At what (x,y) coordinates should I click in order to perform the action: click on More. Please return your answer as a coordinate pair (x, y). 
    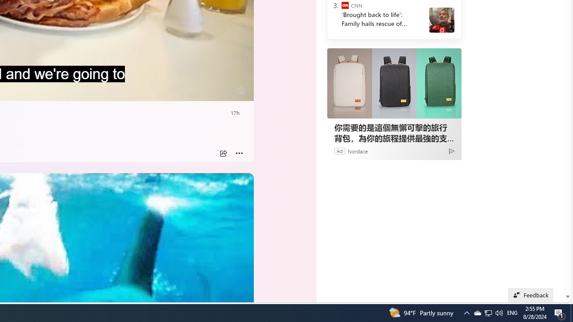
    Looking at the image, I should click on (239, 153).